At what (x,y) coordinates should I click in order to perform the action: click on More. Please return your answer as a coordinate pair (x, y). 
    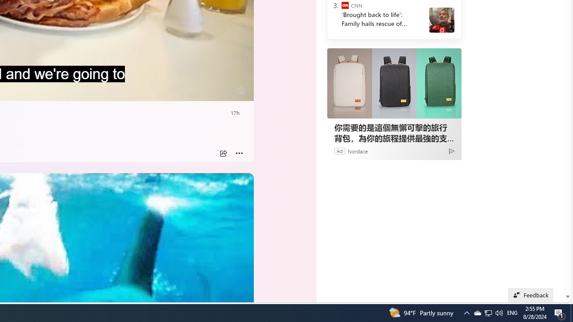
    Looking at the image, I should click on (239, 153).